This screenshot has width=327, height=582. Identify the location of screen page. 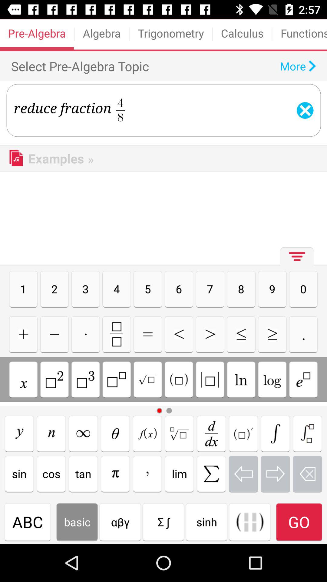
(115, 433).